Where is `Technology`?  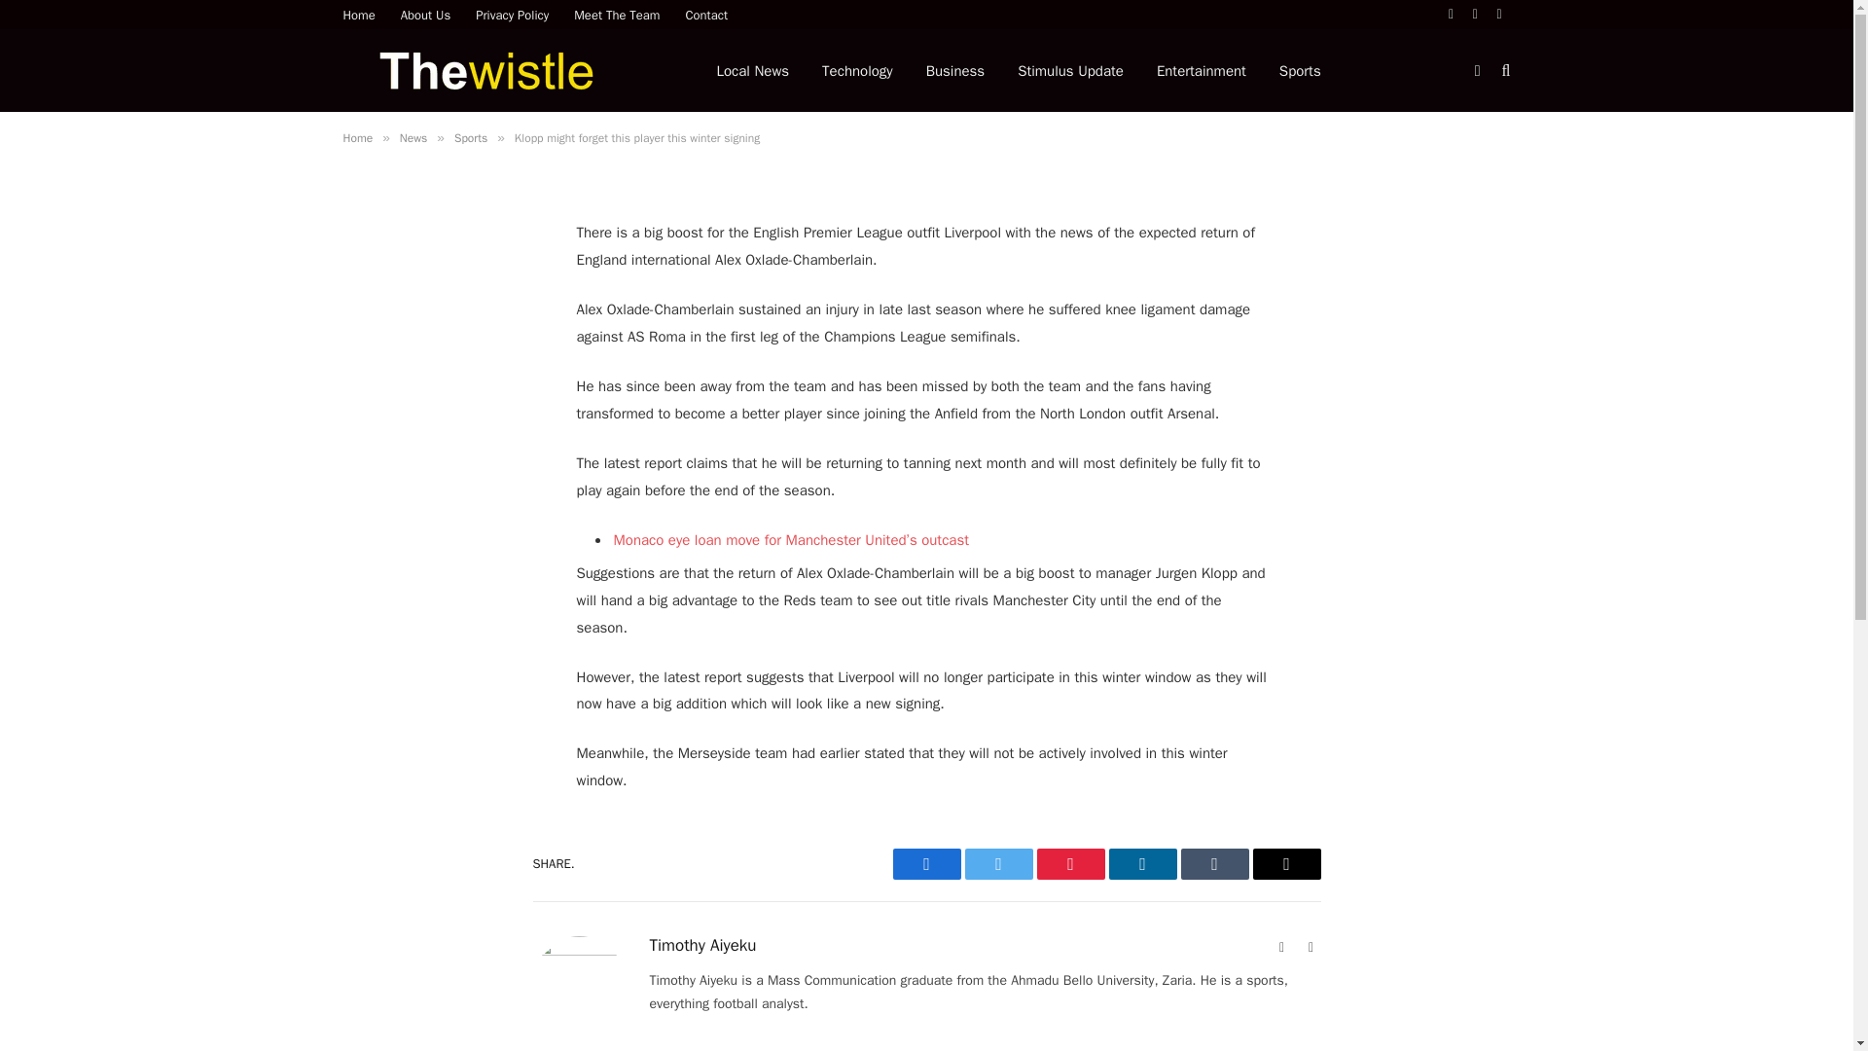
Technology is located at coordinates (857, 70).